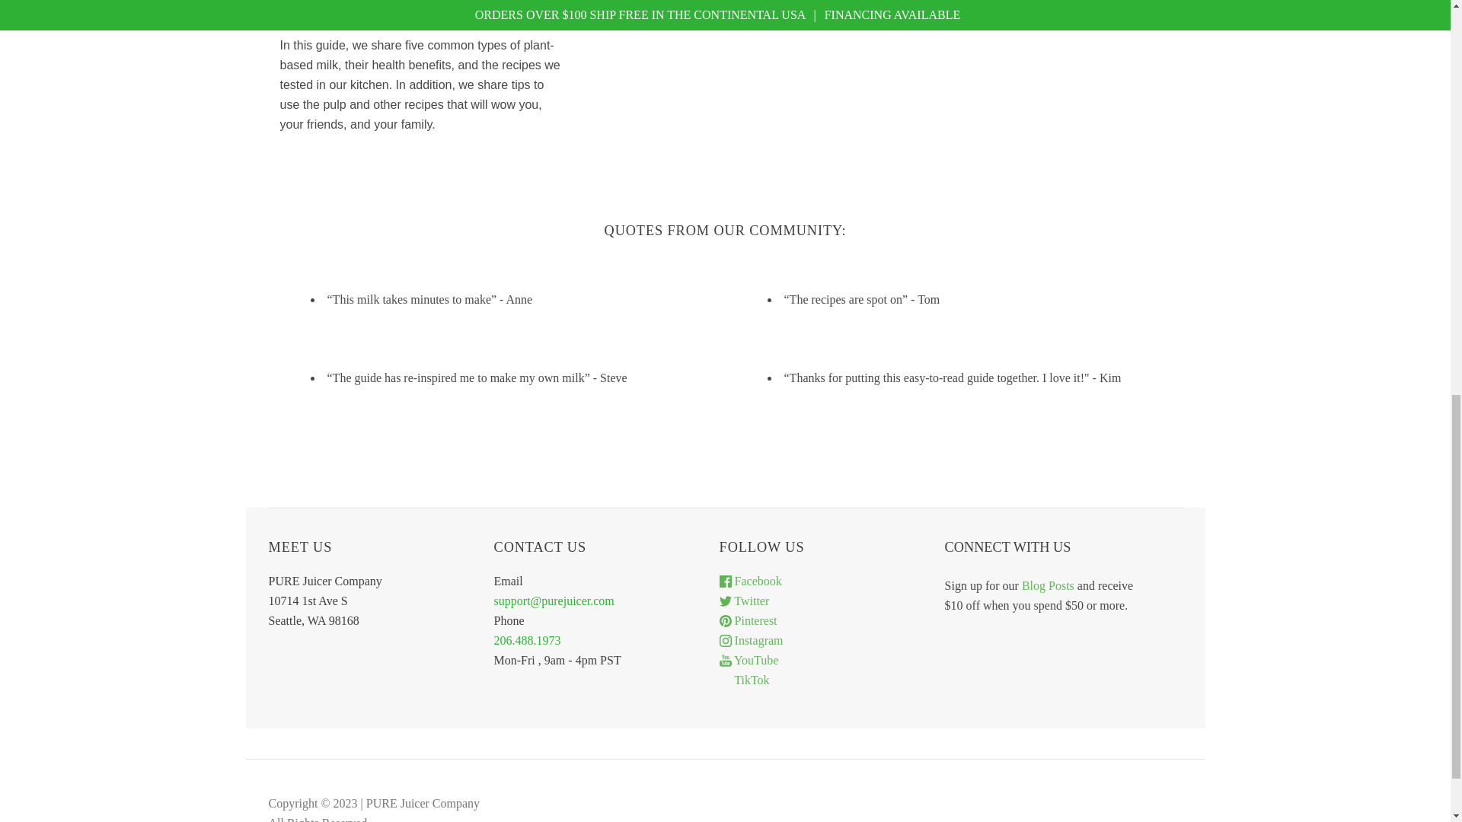  Describe the element at coordinates (749, 659) in the screenshot. I see `YouTube` at that location.